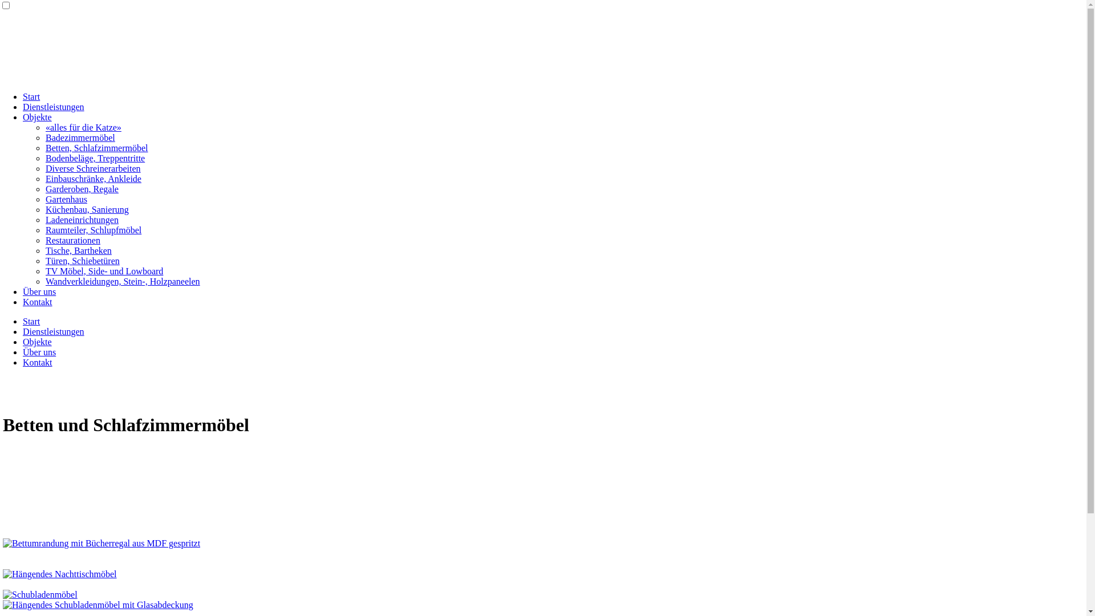 This screenshot has width=1095, height=616. I want to click on Kontakt, so click(38, 363).